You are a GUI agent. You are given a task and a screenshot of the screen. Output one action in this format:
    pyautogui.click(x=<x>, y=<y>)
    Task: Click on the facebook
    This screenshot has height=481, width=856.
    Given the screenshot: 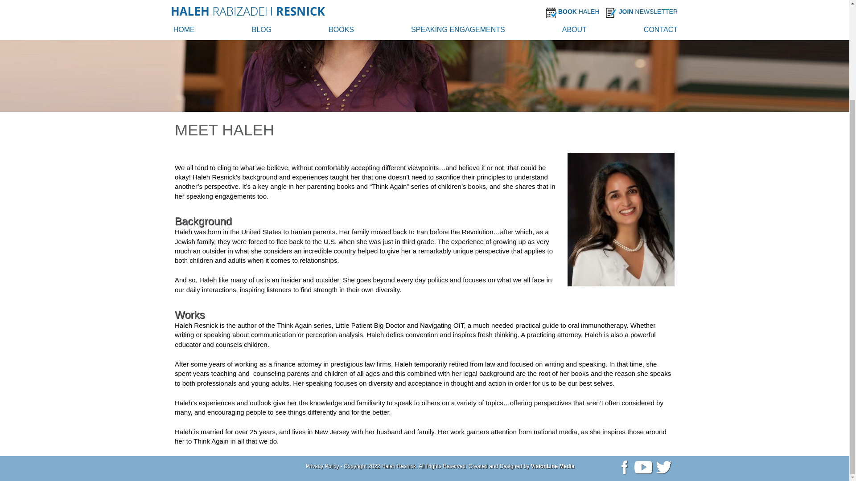 What is the action you would take?
    pyautogui.click(x=623, y=468)
    